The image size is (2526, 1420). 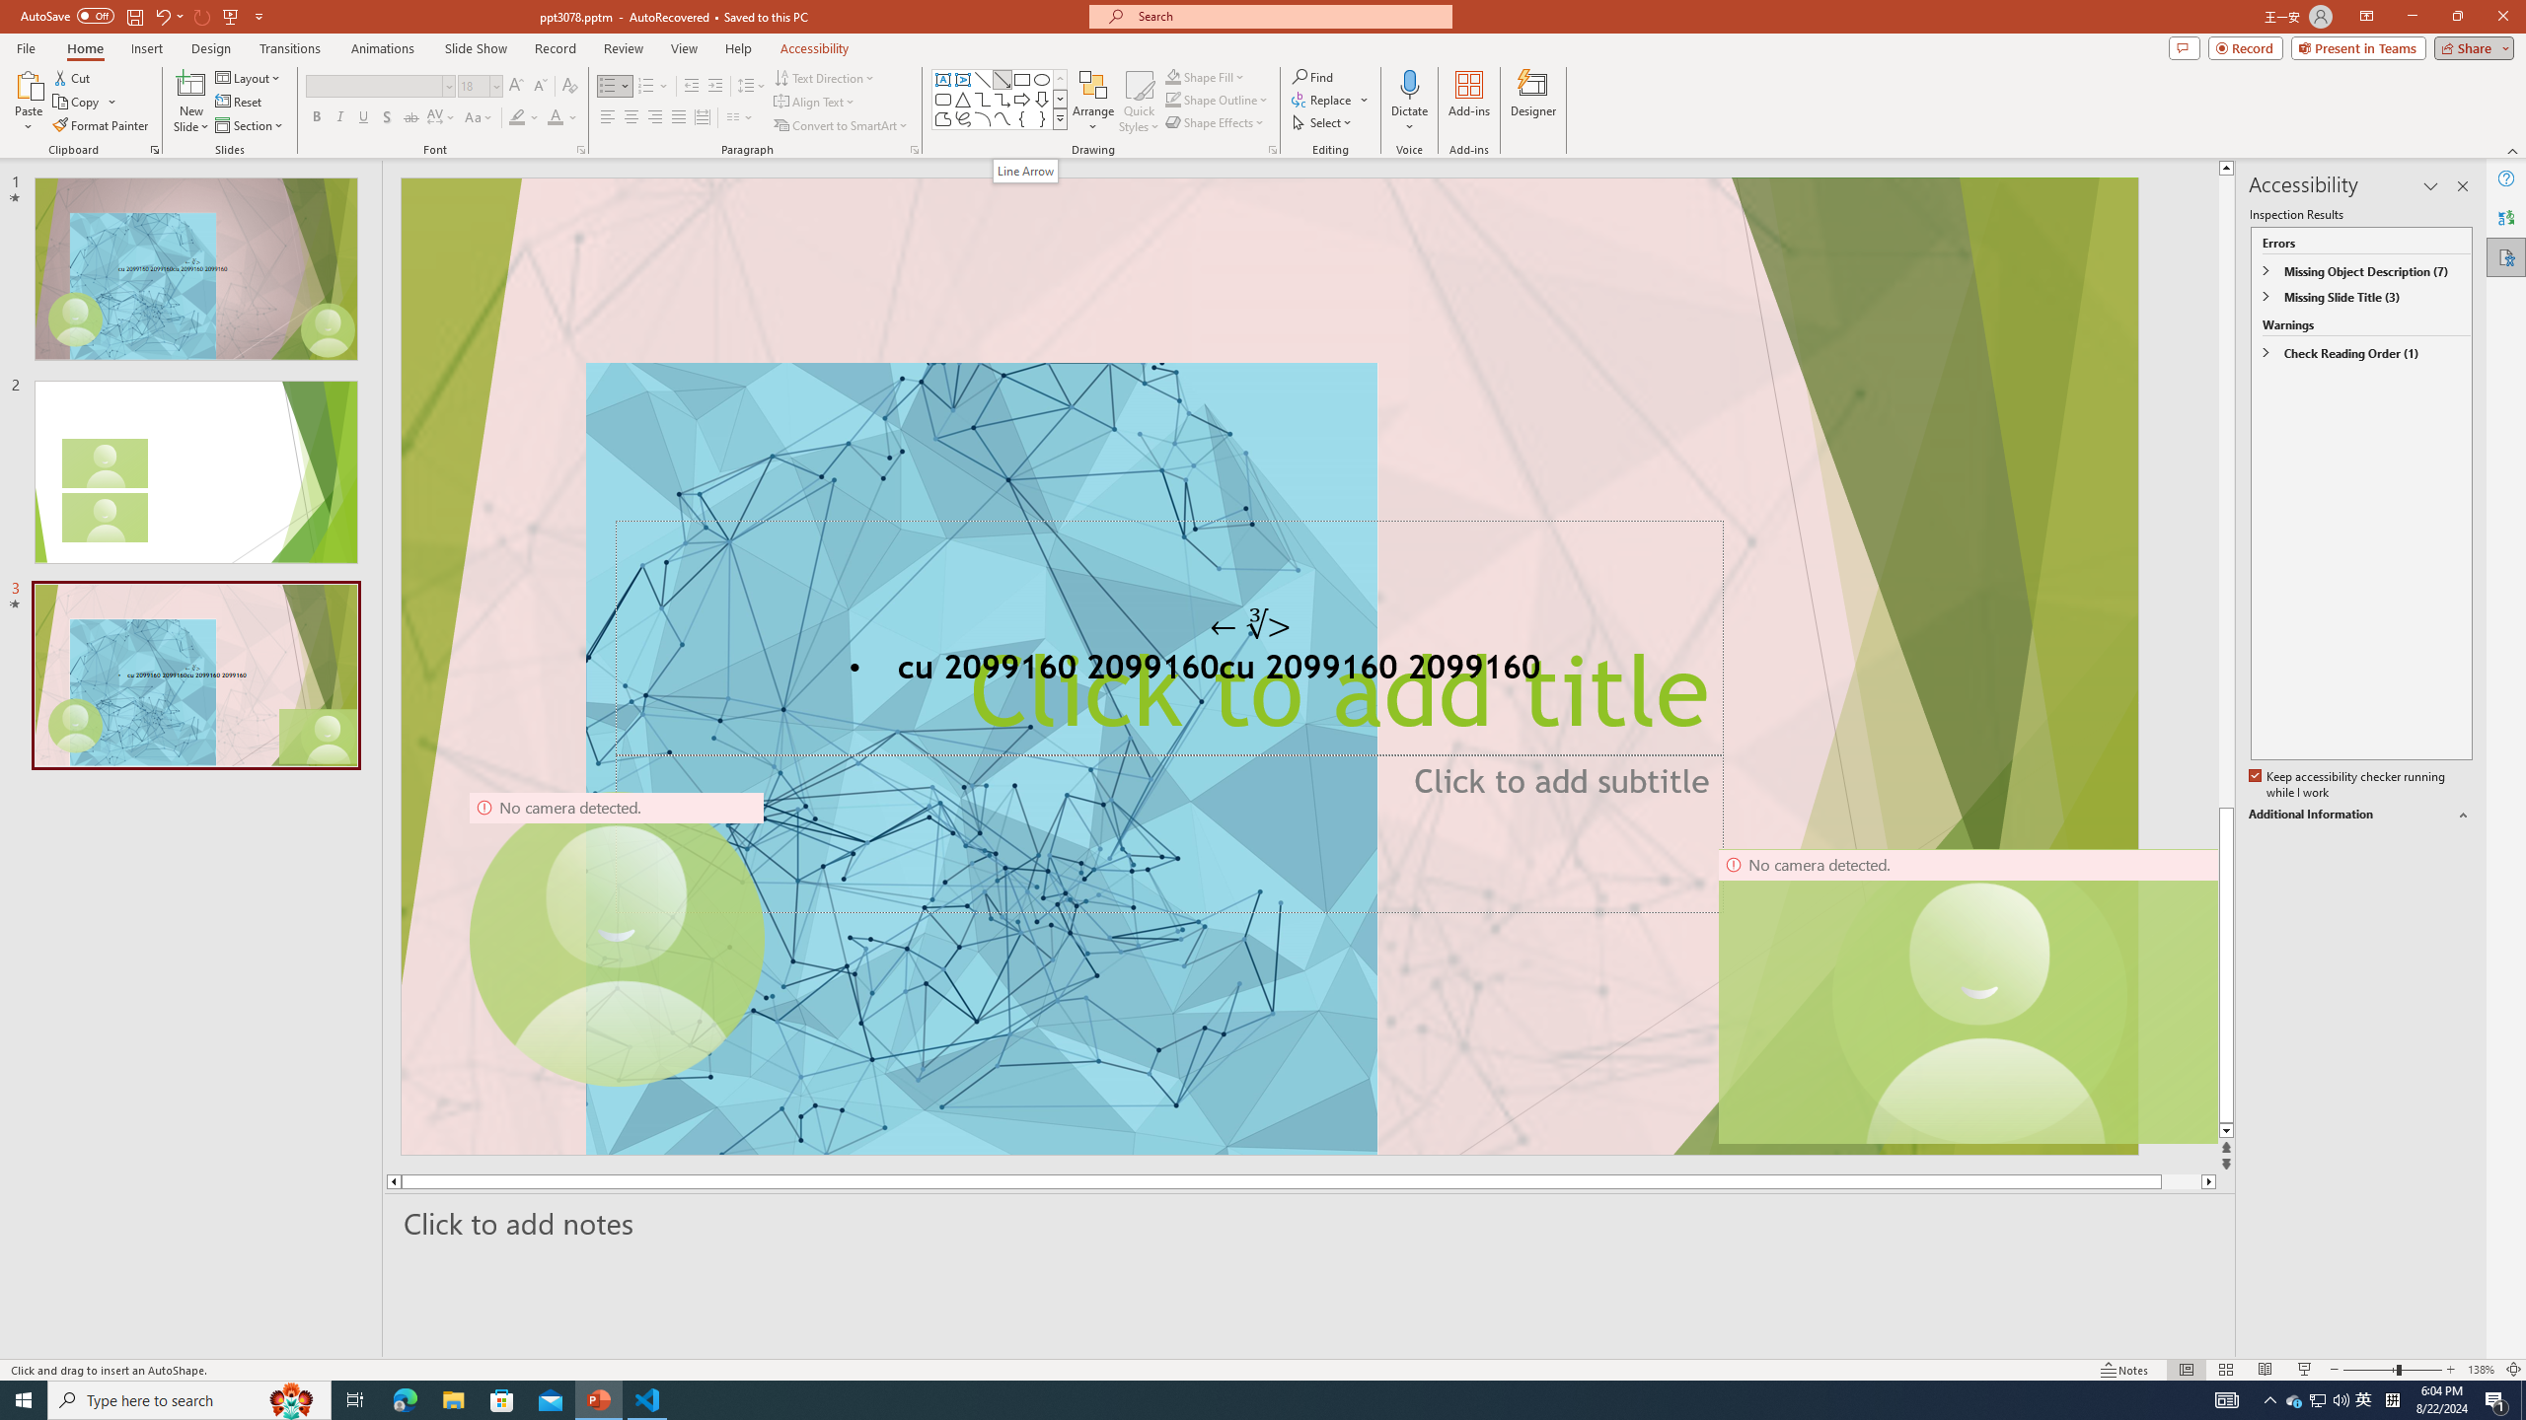 What do you see at coordinates (1218, 99) in the screenshot?
I see `Shape Outline` at bounding box center [1218, 99].